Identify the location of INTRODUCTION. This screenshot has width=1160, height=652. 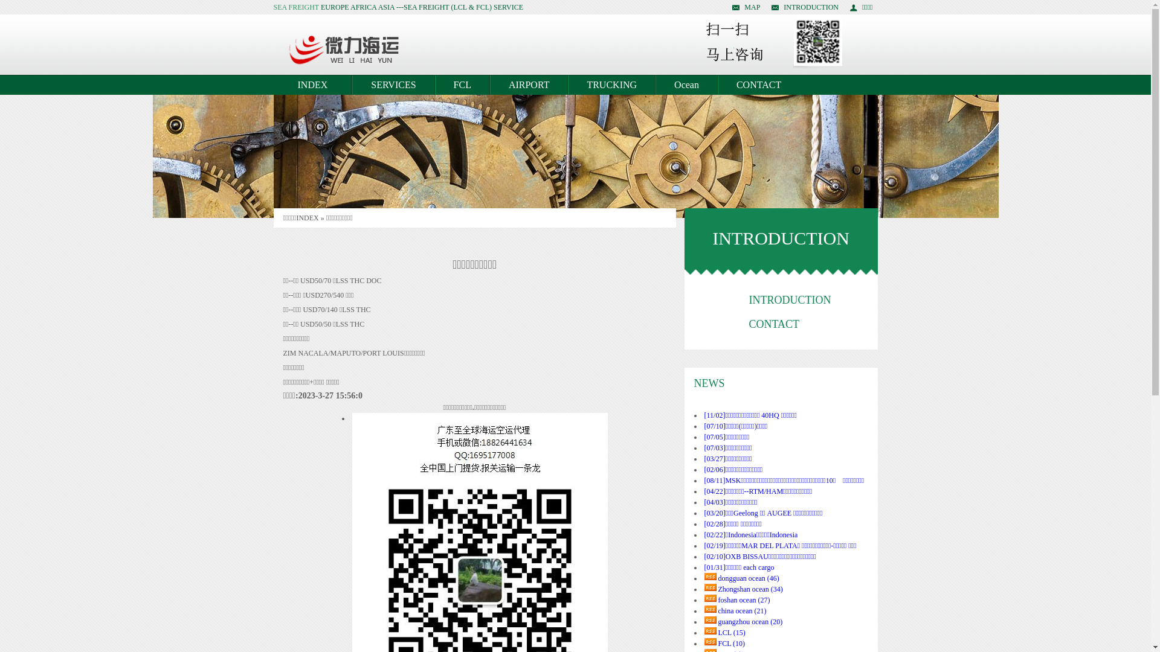
(790, 300).